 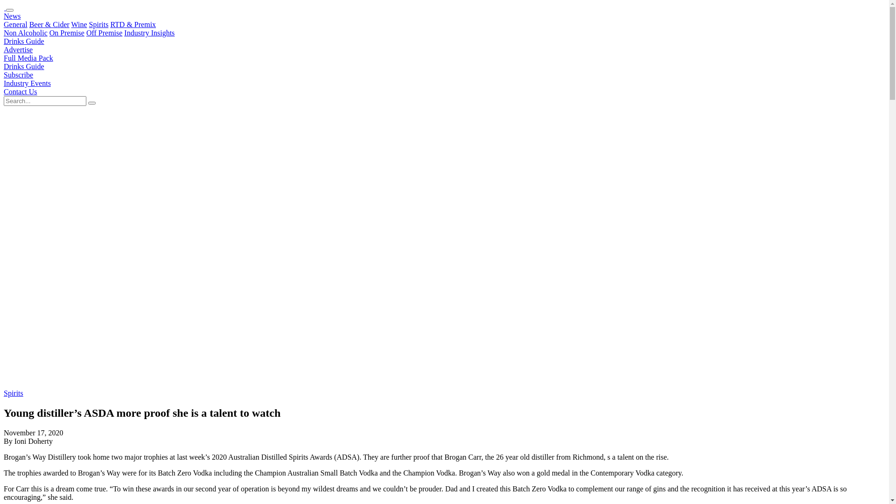 What do you see at coordinates (12, 16) in the screenshot?
I see `News` at bounding box center [12, 16].